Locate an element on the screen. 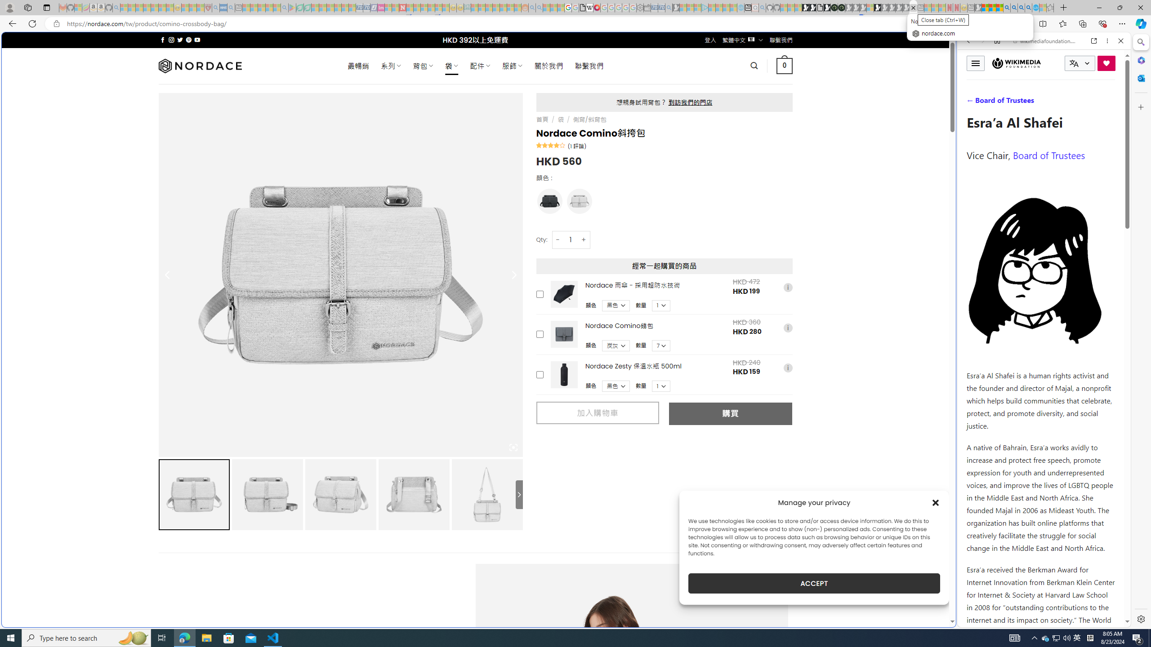  Wikimedia Foundation is located at coordinates (1017, 63).